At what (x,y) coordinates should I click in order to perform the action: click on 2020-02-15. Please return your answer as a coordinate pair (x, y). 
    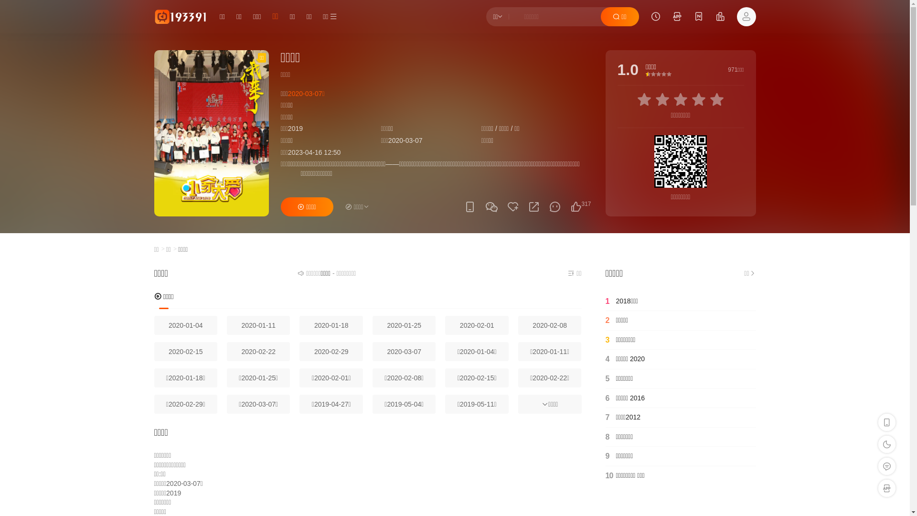
    Looking at the image, I should click on (185, 352).